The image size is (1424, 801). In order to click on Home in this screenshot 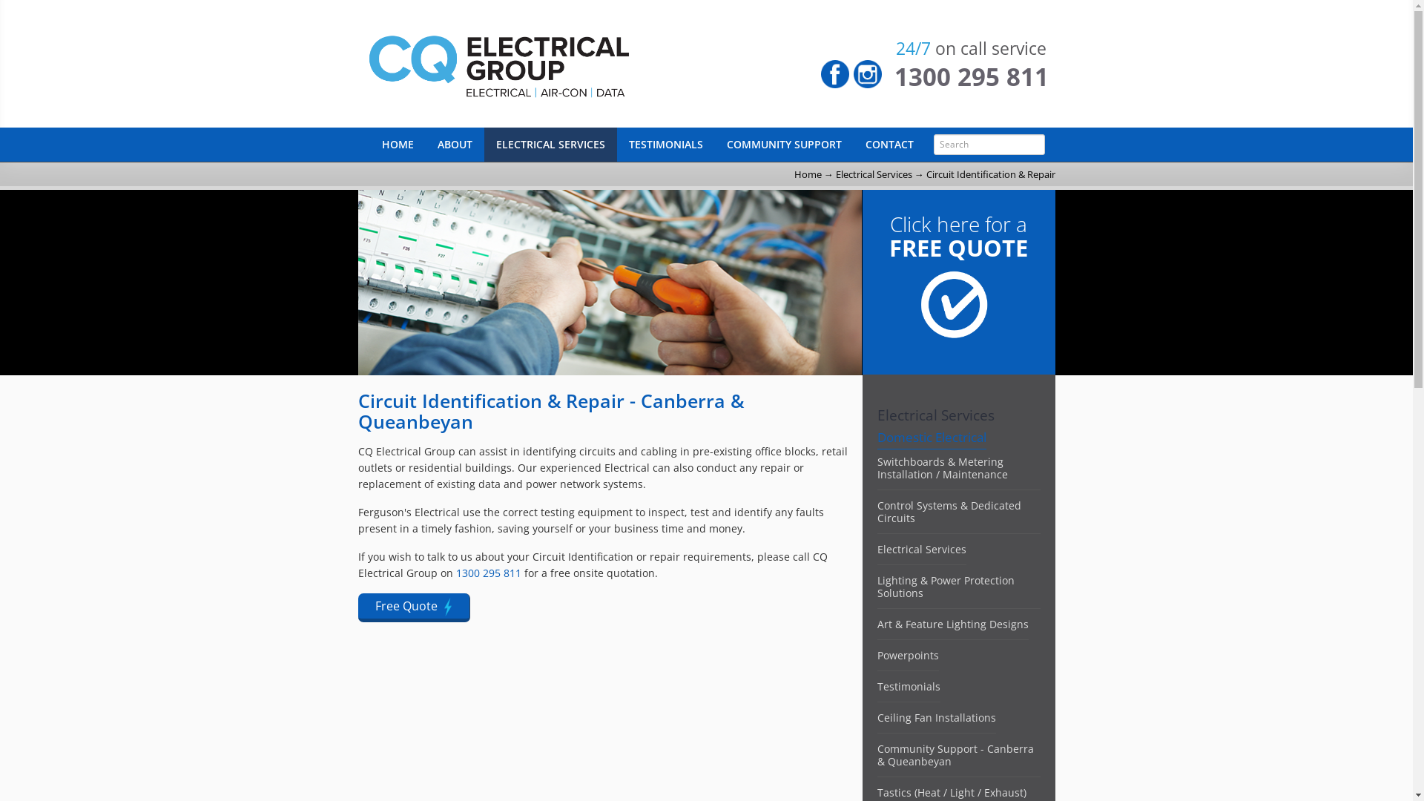, I will do `click(558, 64)`.